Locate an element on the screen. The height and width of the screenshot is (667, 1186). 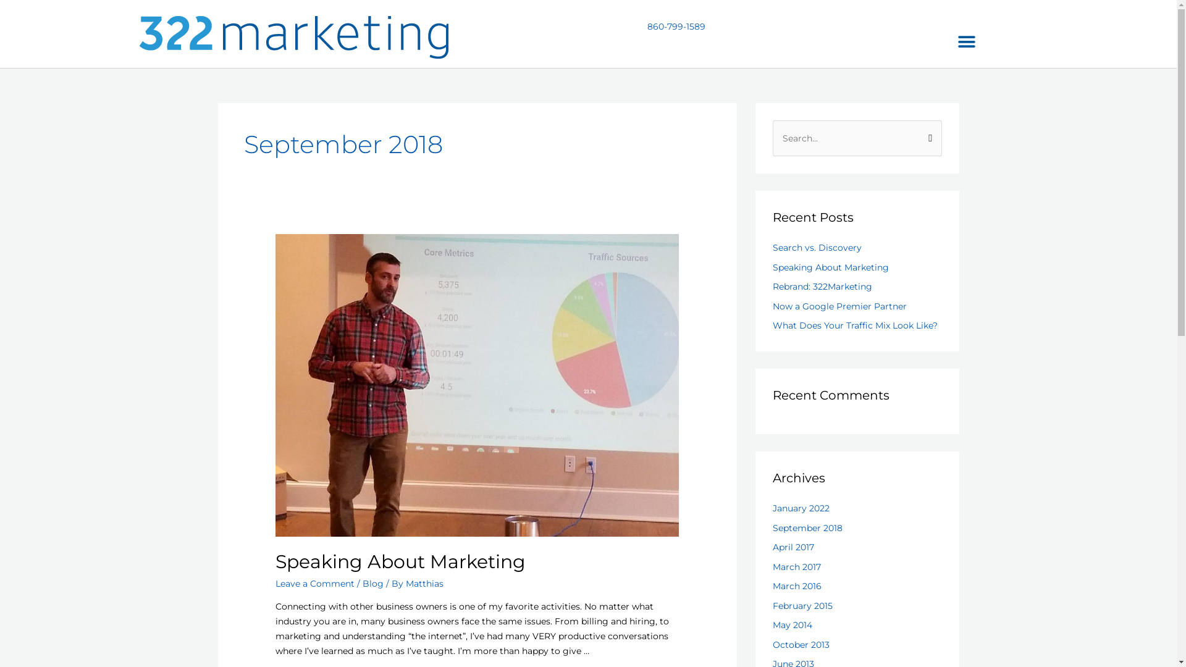
May 2014 is located at coordinates (792, 625).